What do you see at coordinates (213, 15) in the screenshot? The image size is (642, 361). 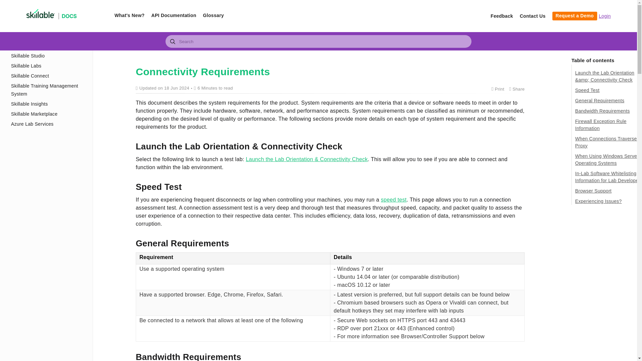 I see `Glossary` at bounding box center [213, 15].